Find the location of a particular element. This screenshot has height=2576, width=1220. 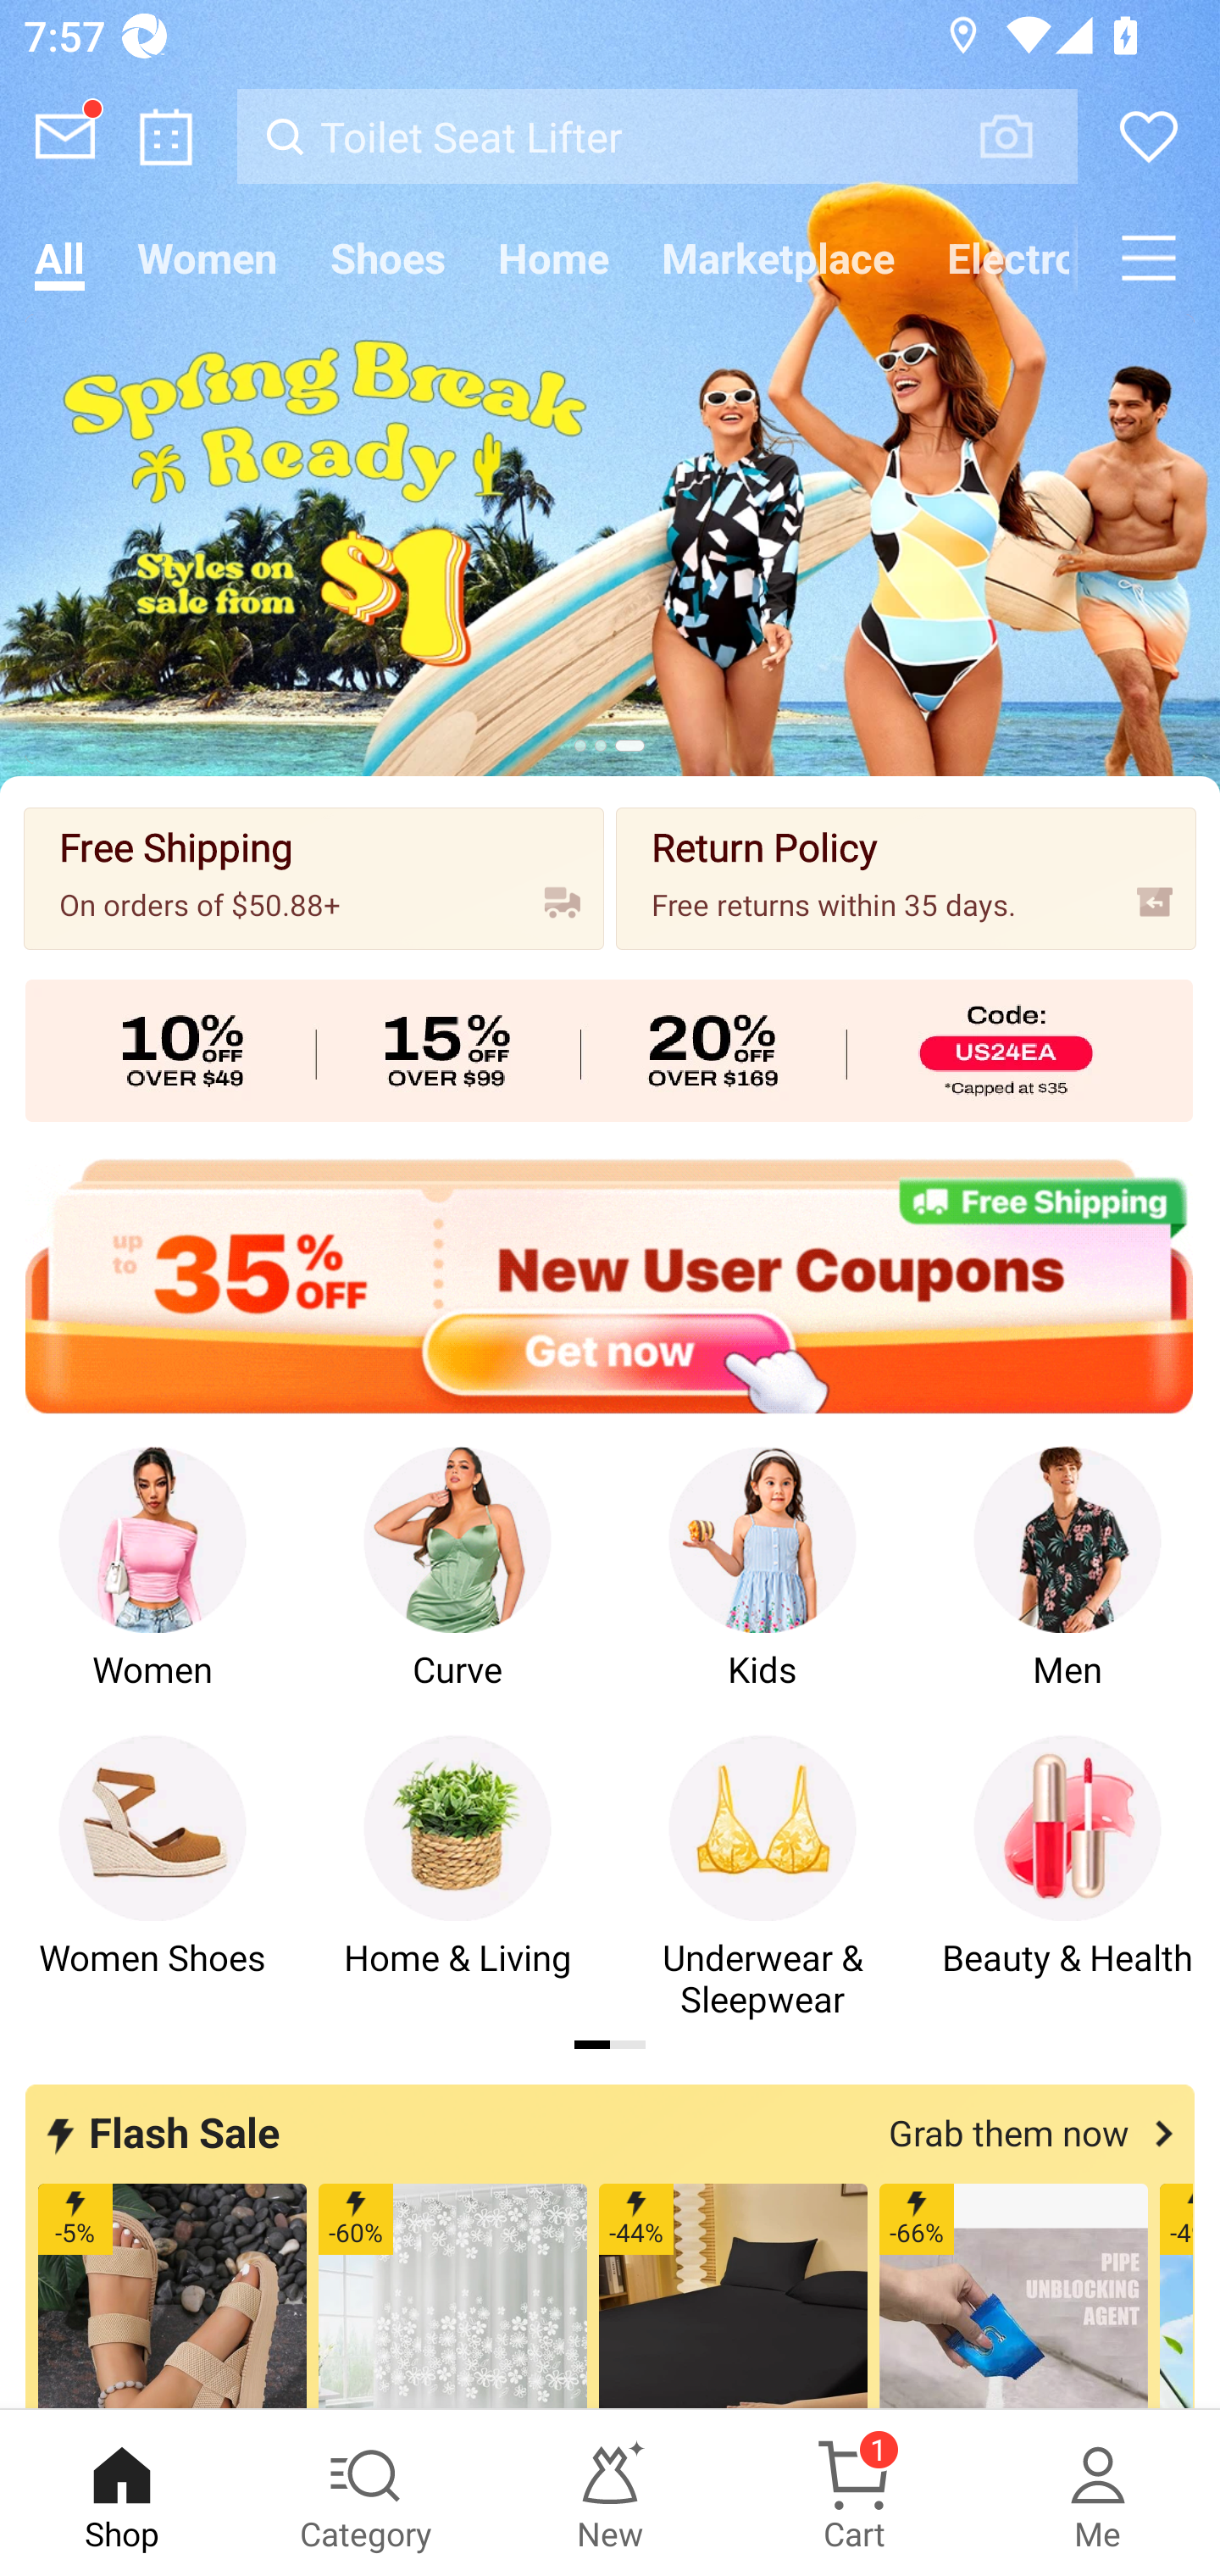

Underwear & Sleepwear is located at coordinates (762, 1878).